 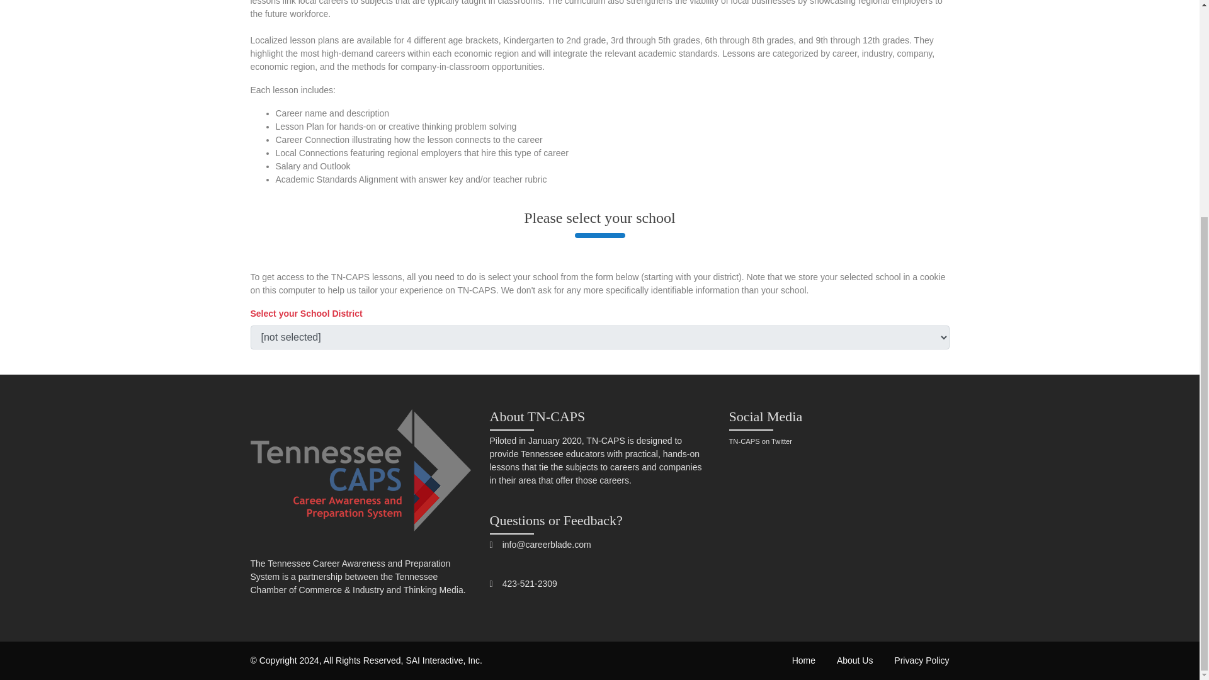 What do you see at coordinates (854, 660) in the screenshot?
I see `About Us` at bounding box center [854, 660].